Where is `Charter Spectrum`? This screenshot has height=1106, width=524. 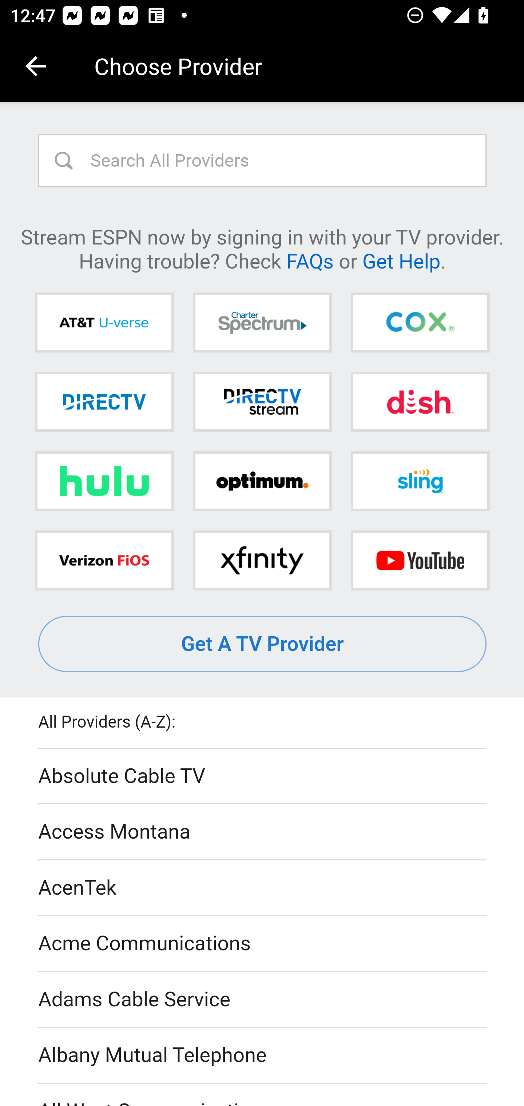 Charter Spectrum is located at coordinates (262, 323).